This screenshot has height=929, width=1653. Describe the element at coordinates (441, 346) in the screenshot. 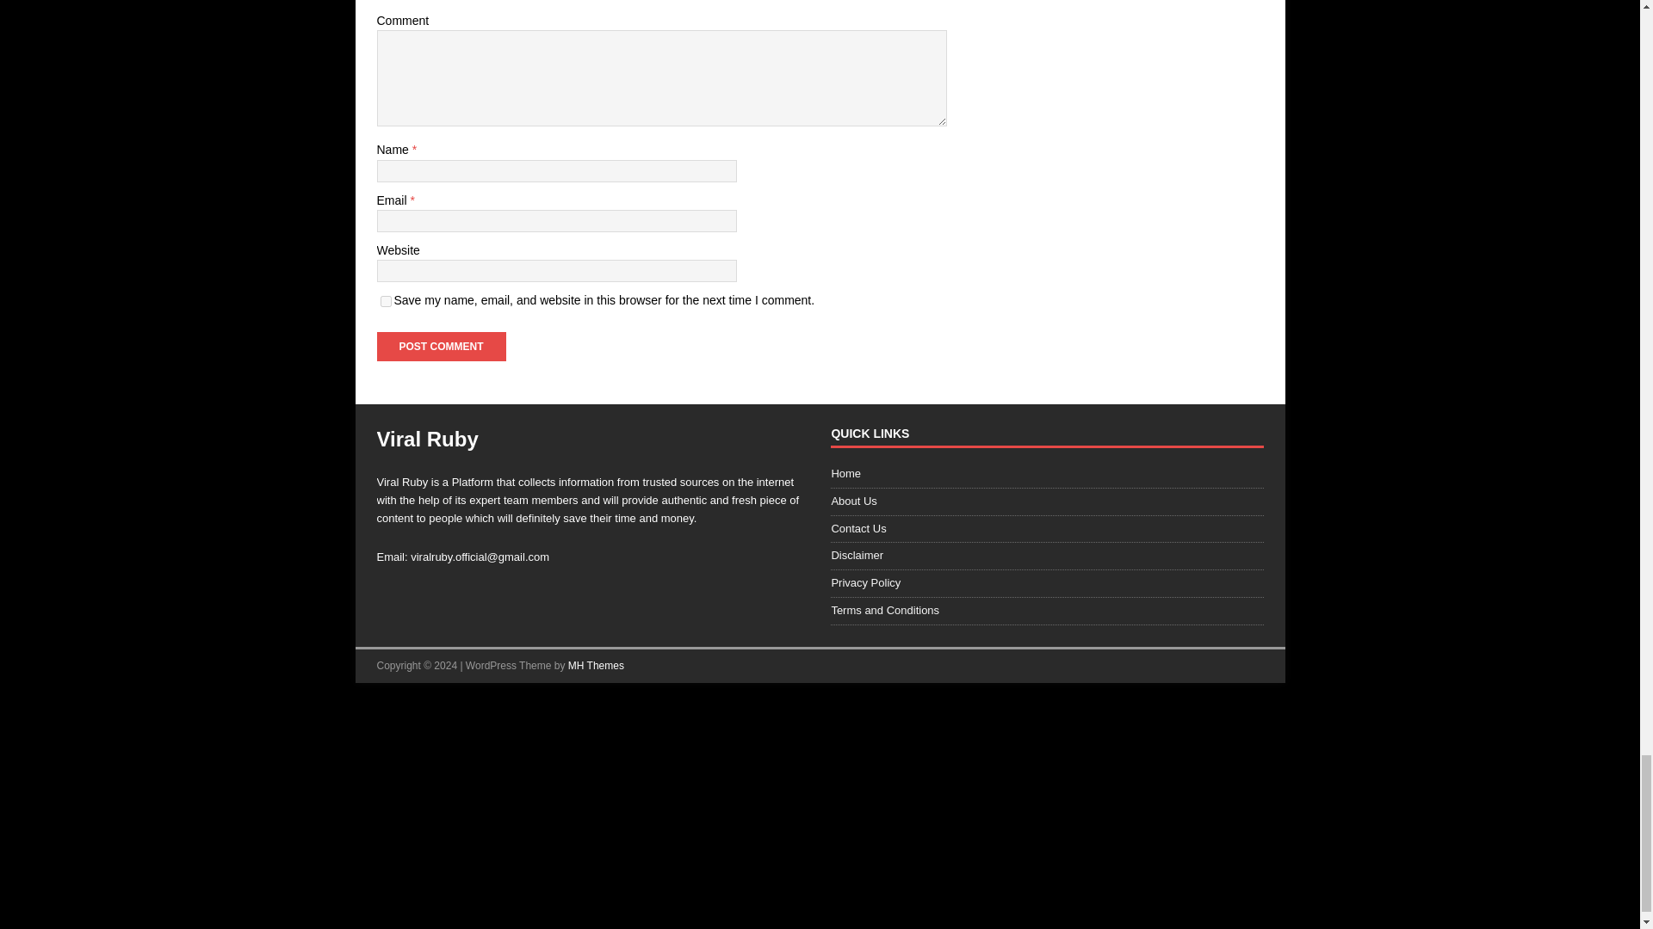

I see `Post Comment` at that location.